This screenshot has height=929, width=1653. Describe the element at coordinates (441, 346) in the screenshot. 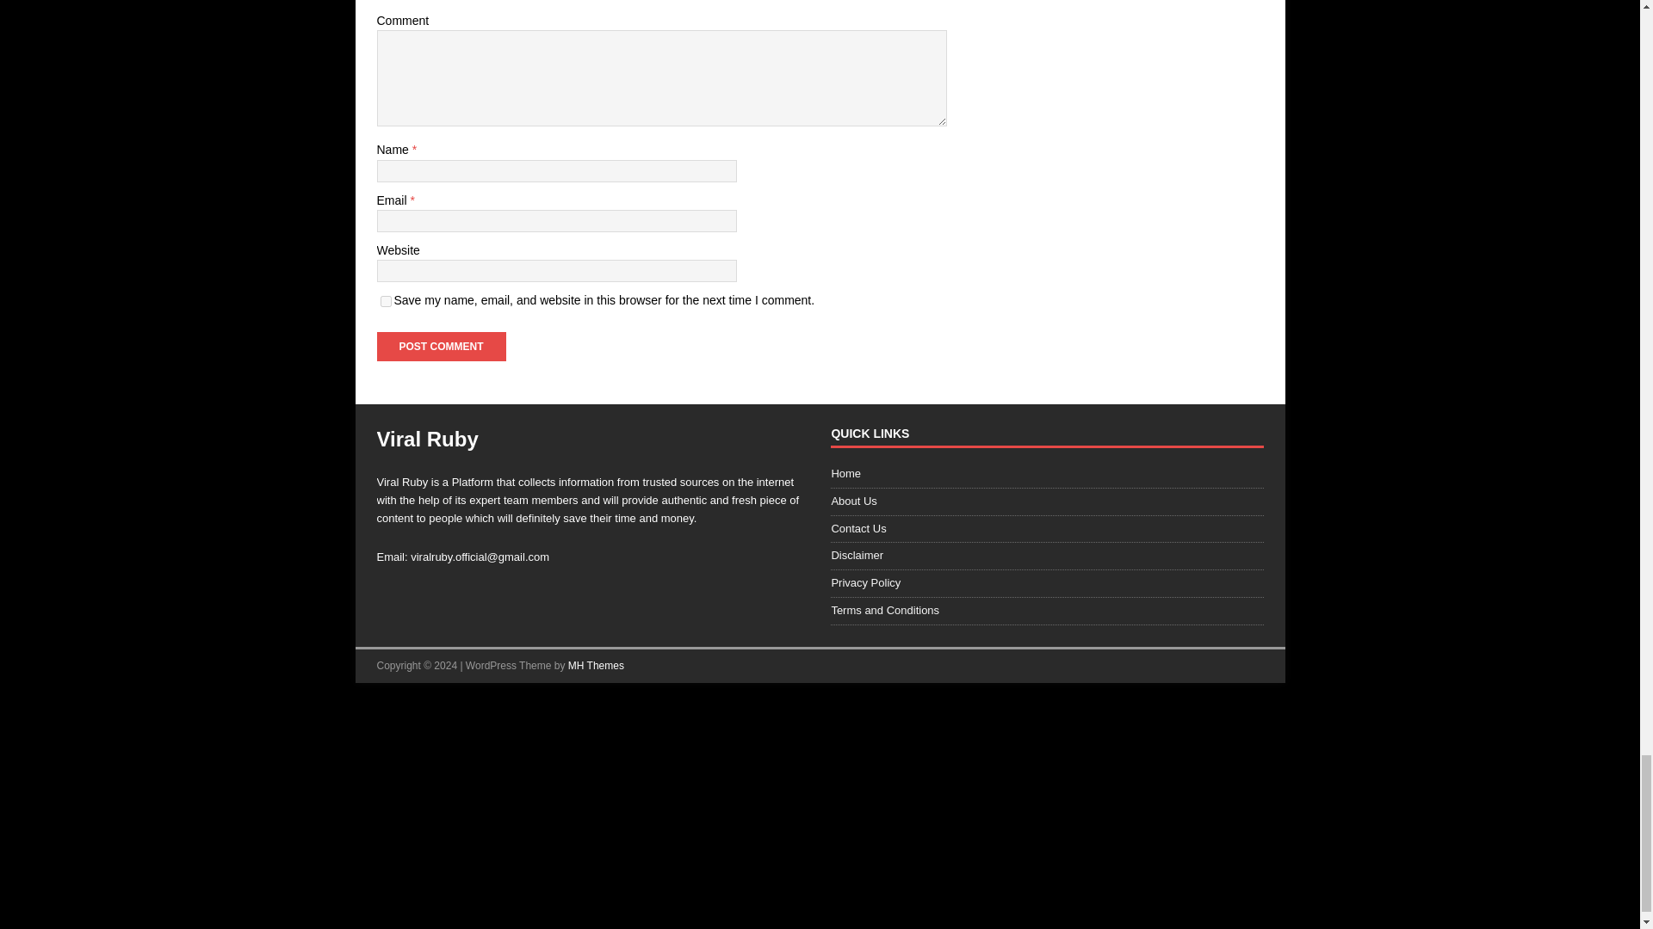

I see `Post Comment` at that location.